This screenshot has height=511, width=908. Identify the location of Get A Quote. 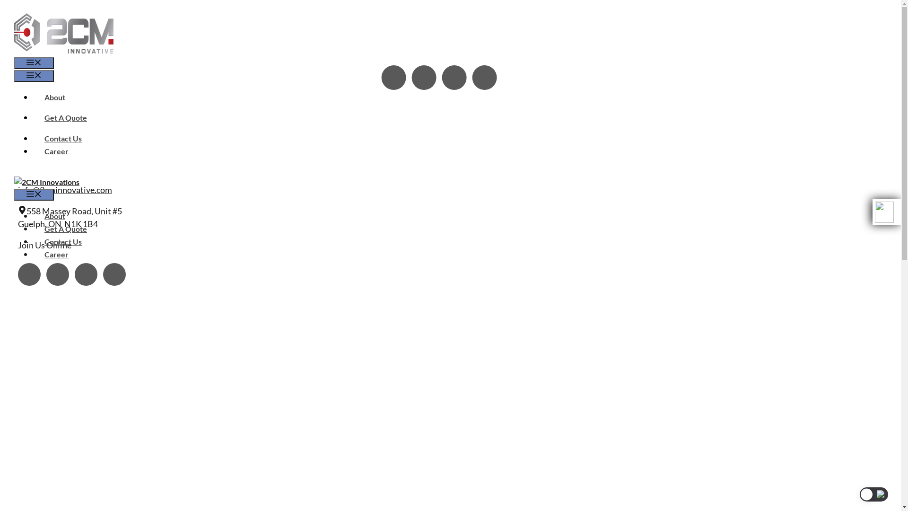
(66, 229).